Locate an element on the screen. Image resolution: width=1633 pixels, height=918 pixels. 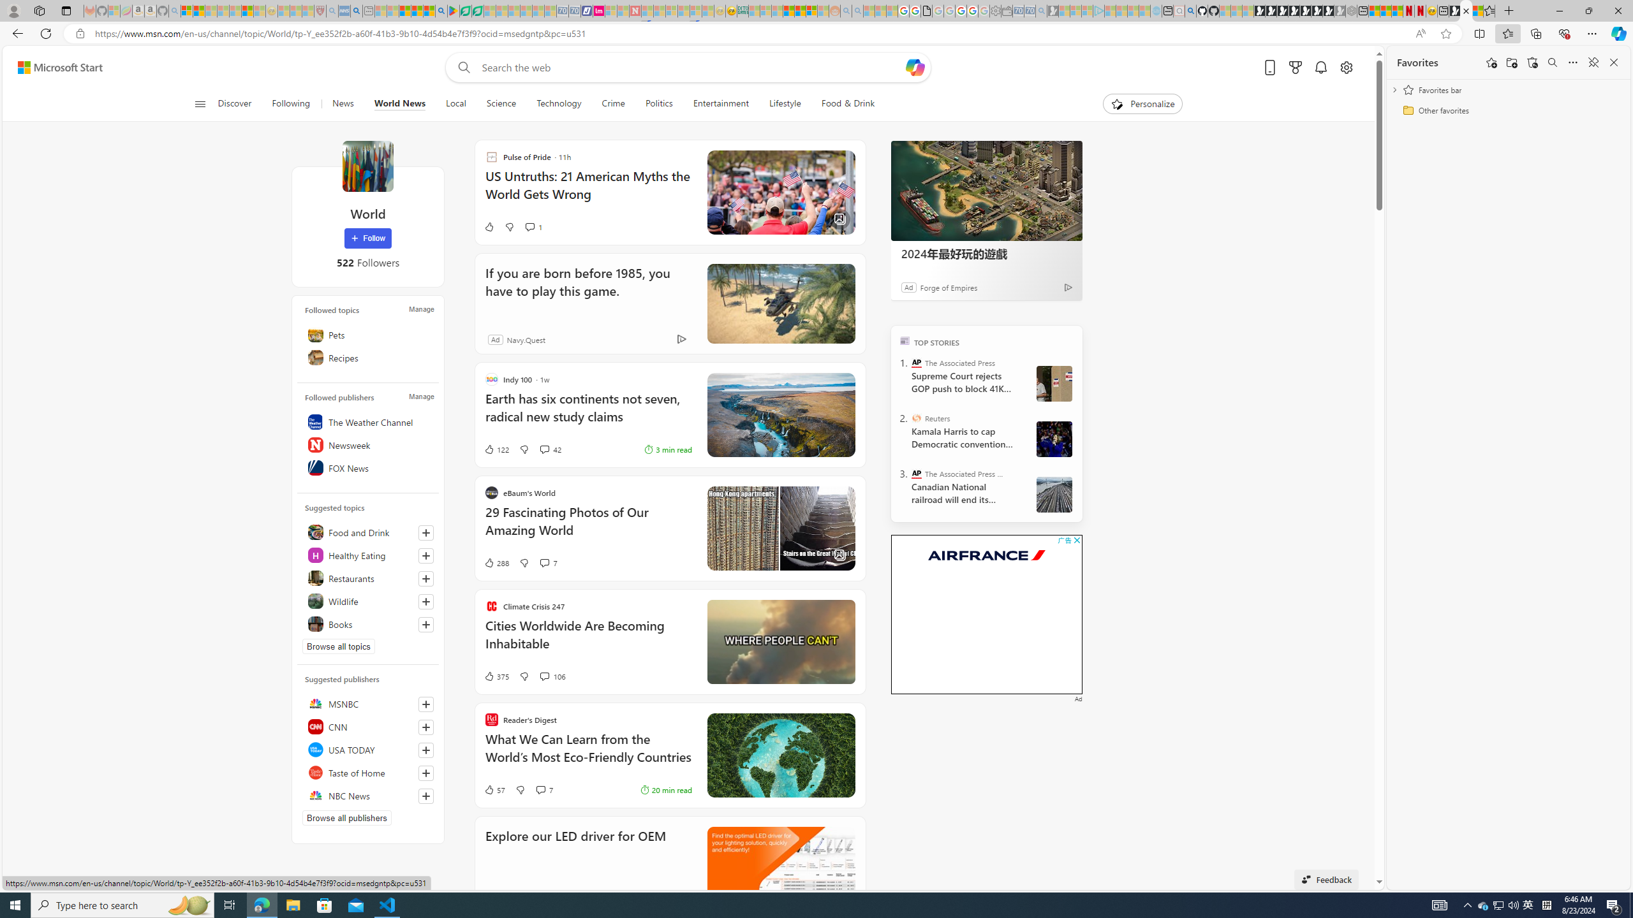
Browse all publishers is located at coordinates (347, 817).